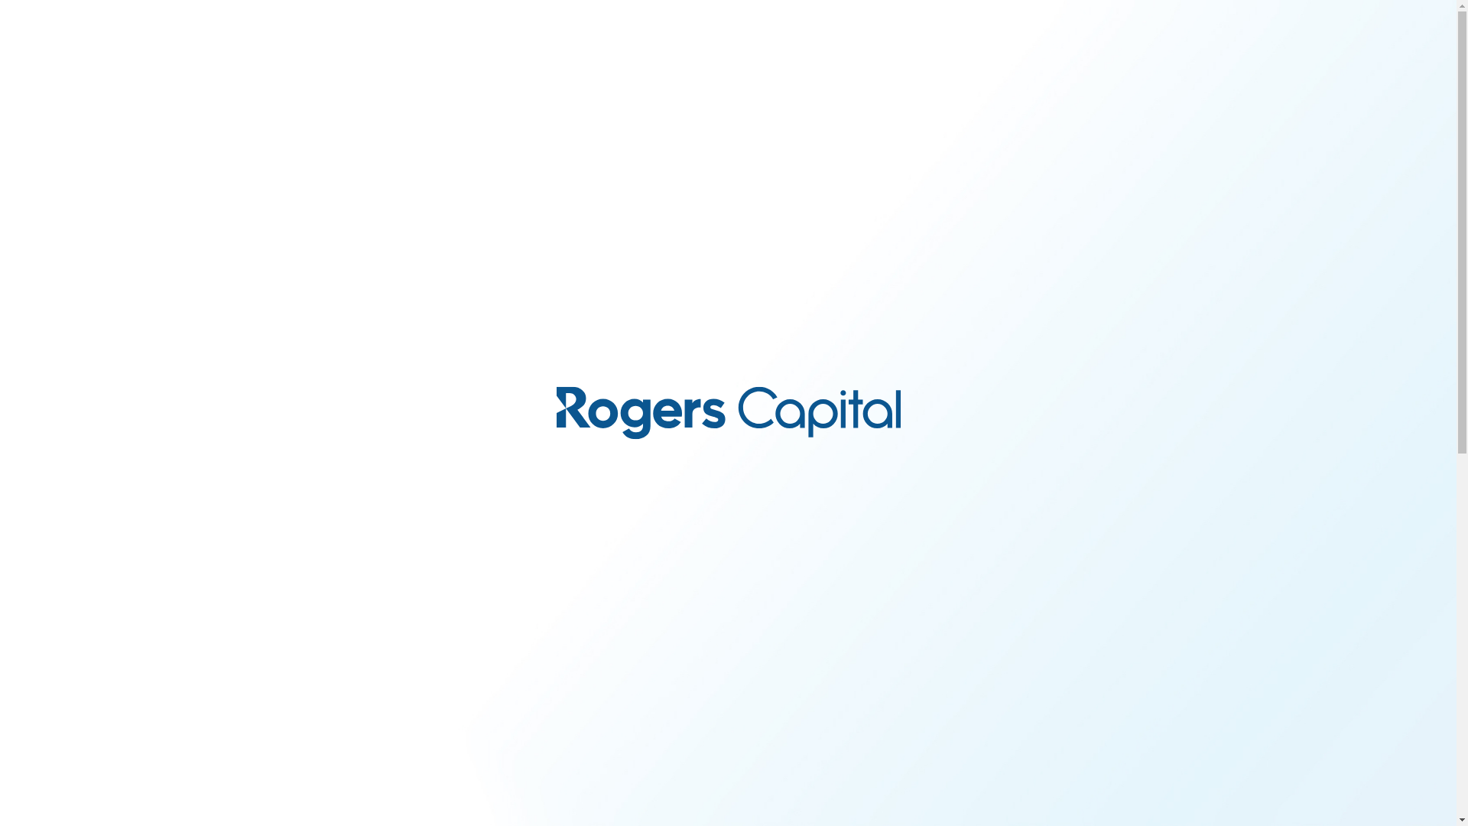  I want to click on Careers, so click(748, 58).